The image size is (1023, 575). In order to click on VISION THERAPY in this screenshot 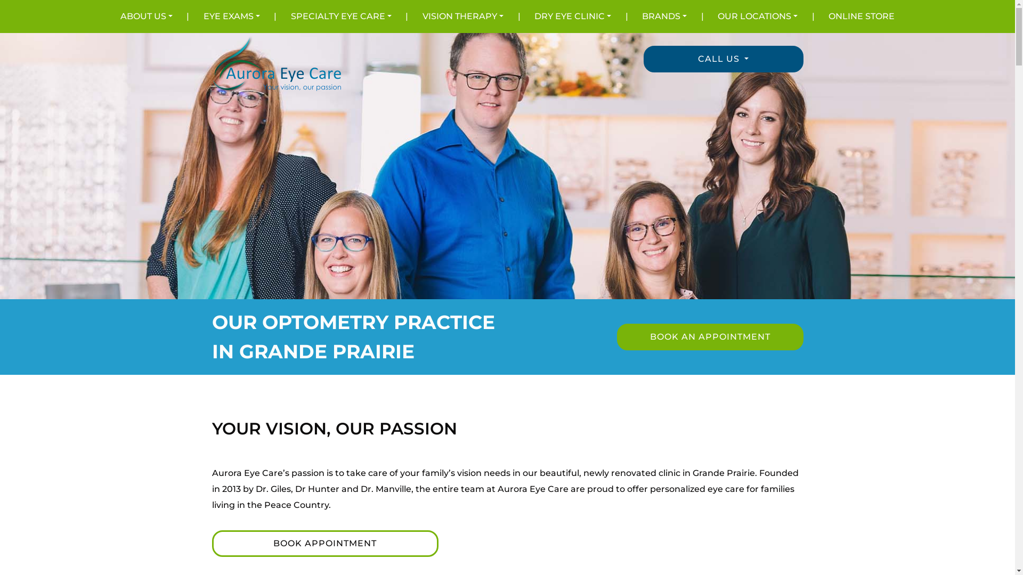, I will do `click(463, 17)`.